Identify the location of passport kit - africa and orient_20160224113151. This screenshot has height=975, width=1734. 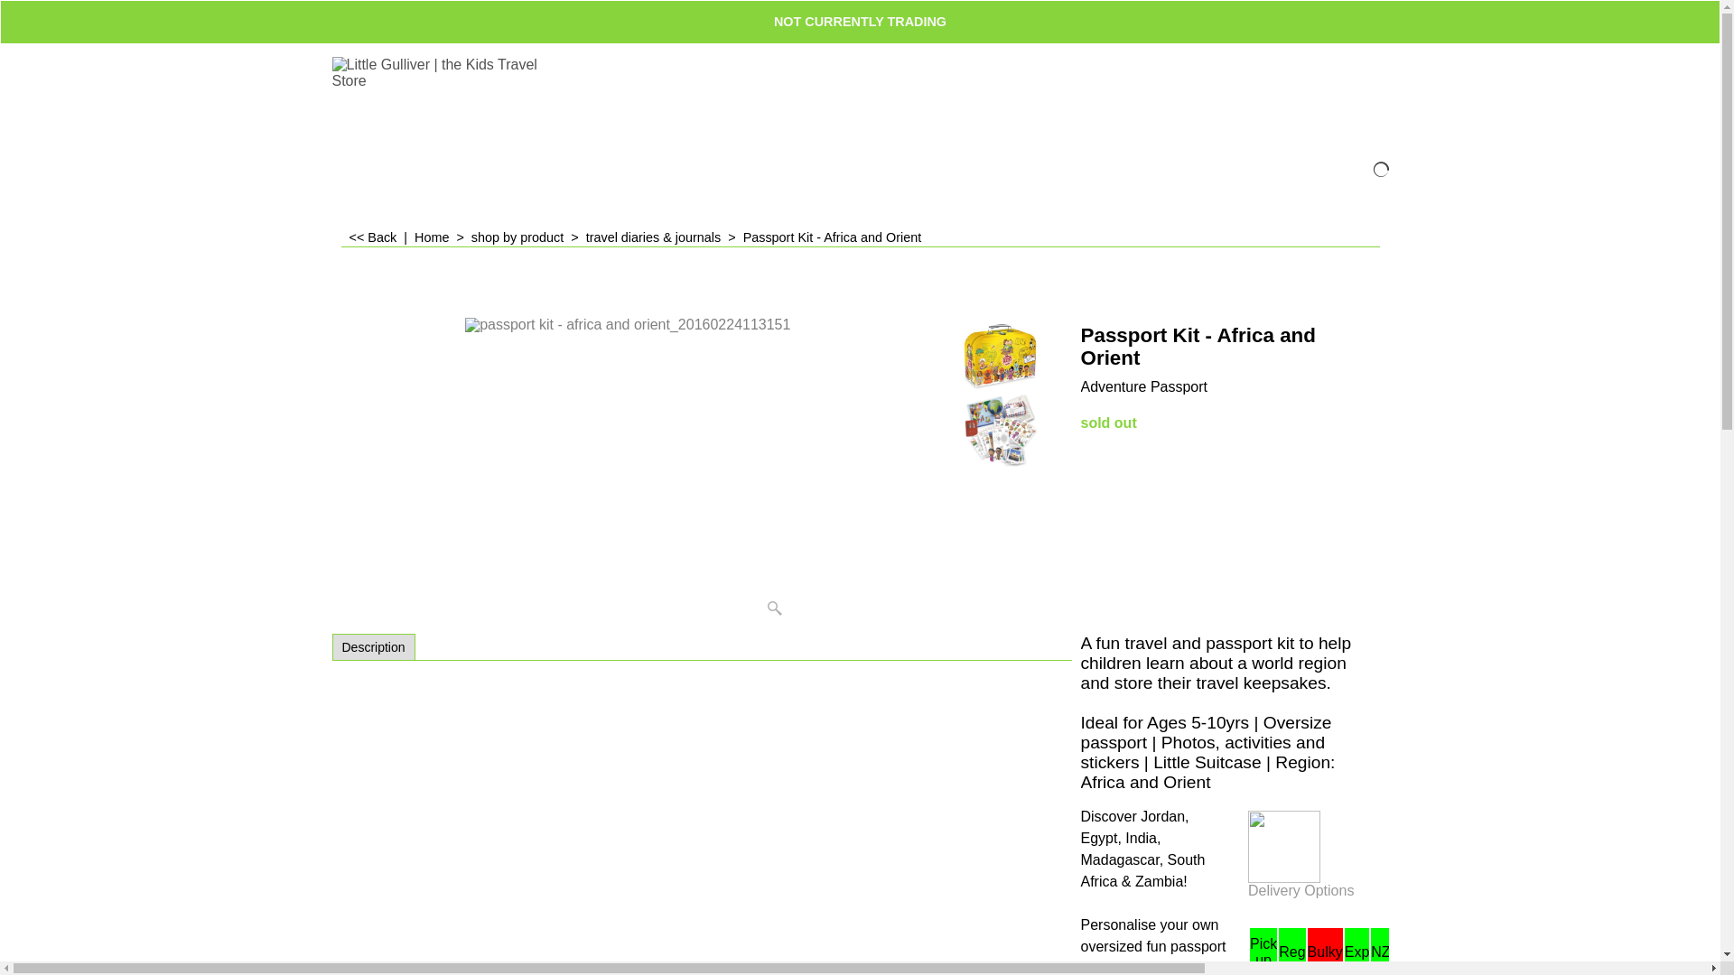
(628, 471).